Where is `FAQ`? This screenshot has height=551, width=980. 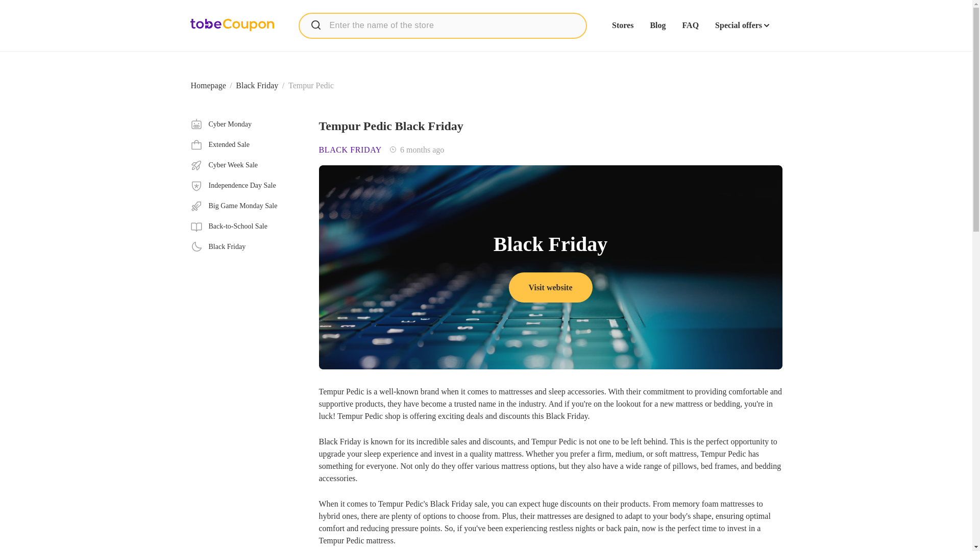
FAQ is located at coordinates (690, 26).